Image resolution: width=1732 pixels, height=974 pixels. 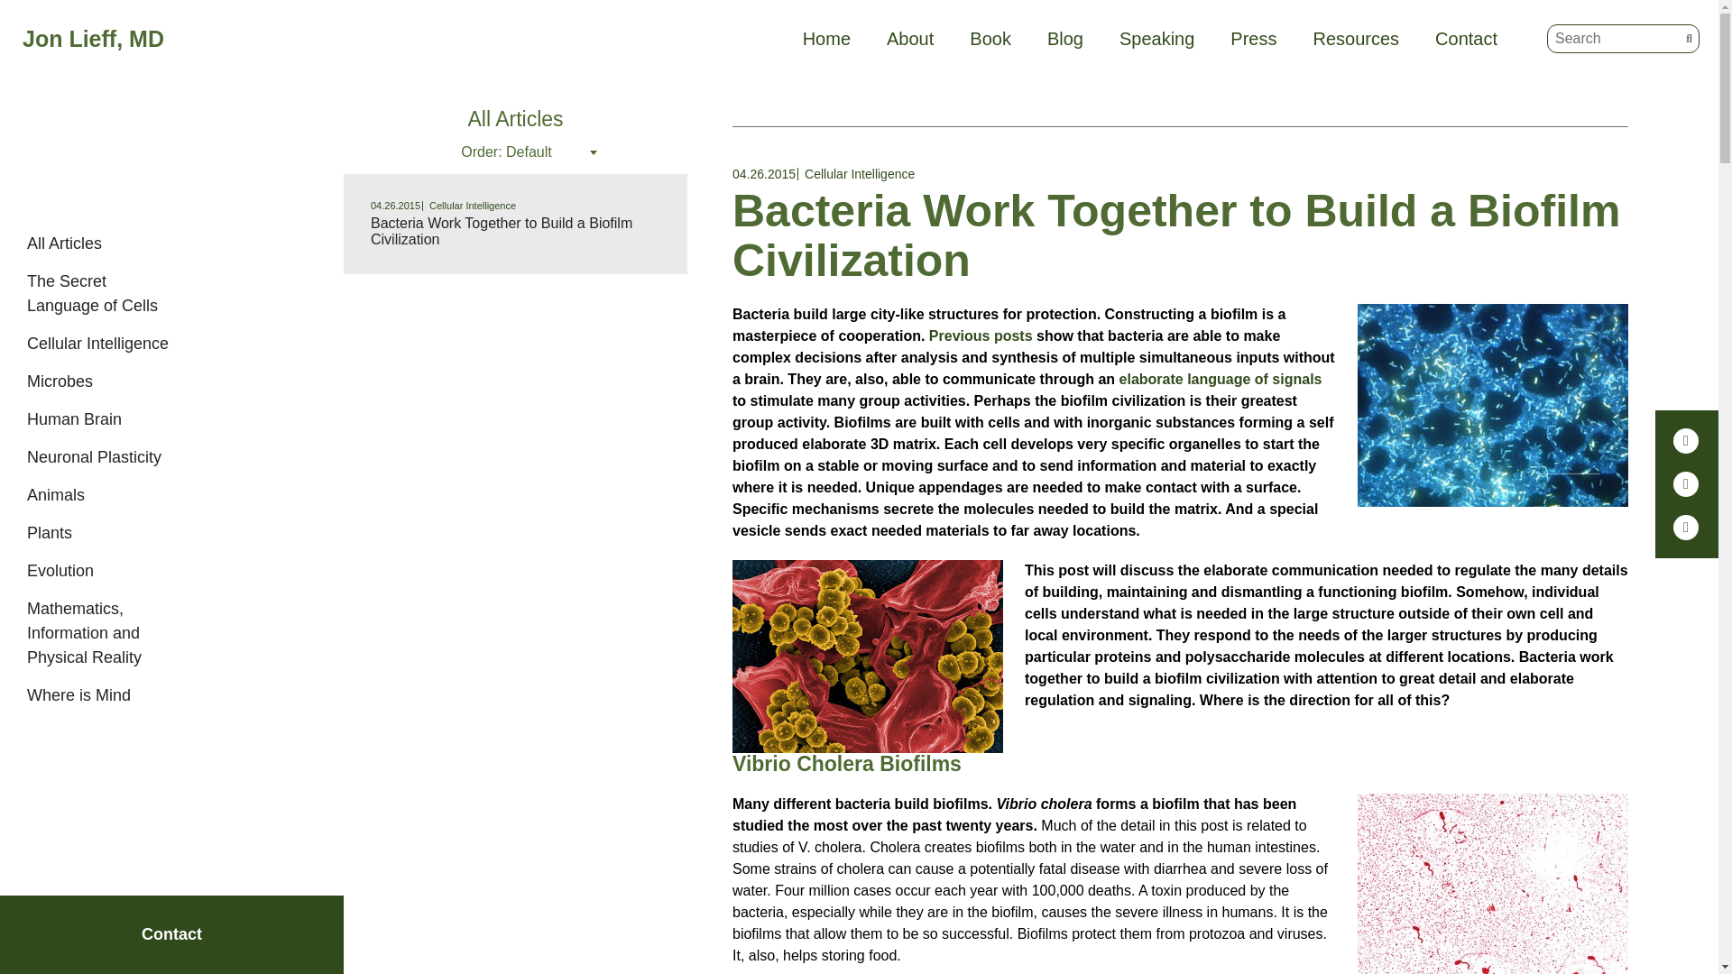 What do you see at coordinates (1253, 39) in the screenshot?
I see `Press` at bounding box center [1253, 39].